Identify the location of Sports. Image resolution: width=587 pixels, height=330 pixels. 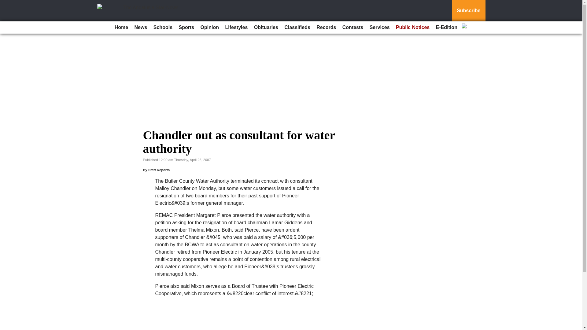
(186, 28).